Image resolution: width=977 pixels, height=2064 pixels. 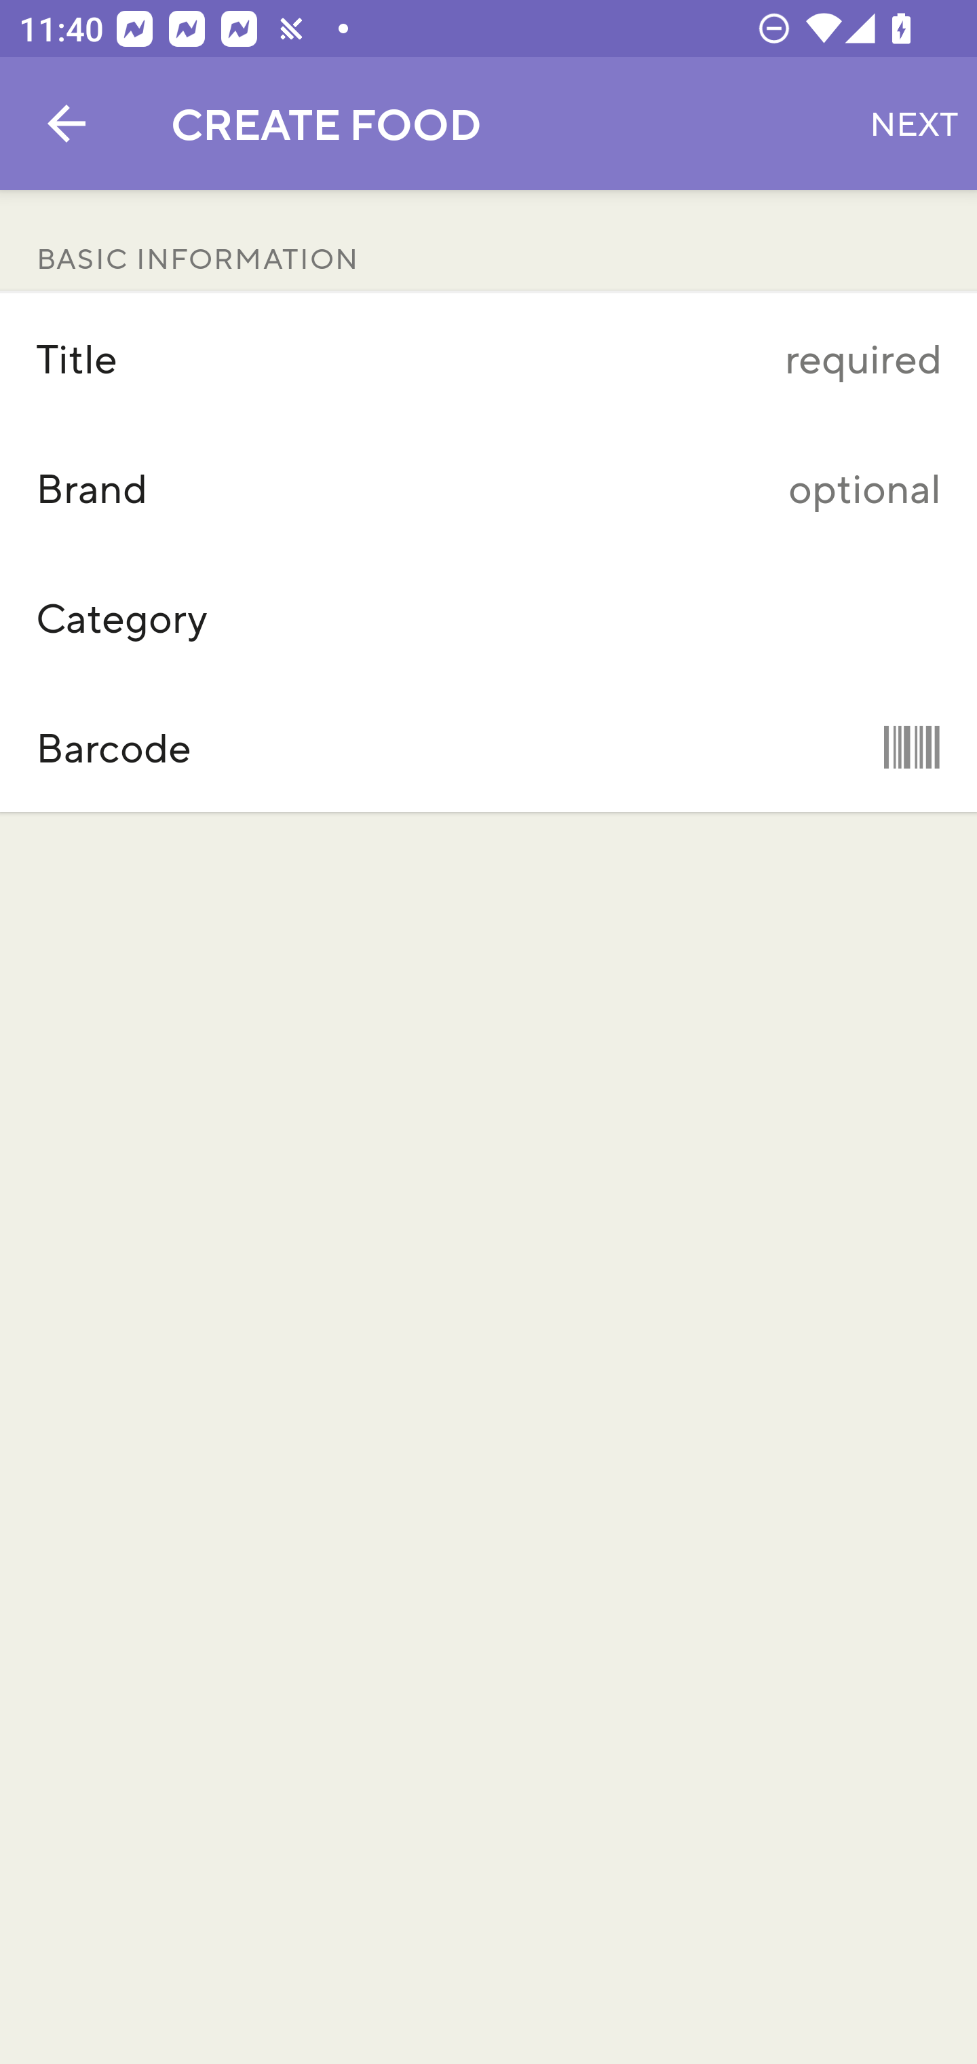 What do you see at coordinates (488, 618) in the screenshot?
I see `Category` at bounding box center [488, 618].